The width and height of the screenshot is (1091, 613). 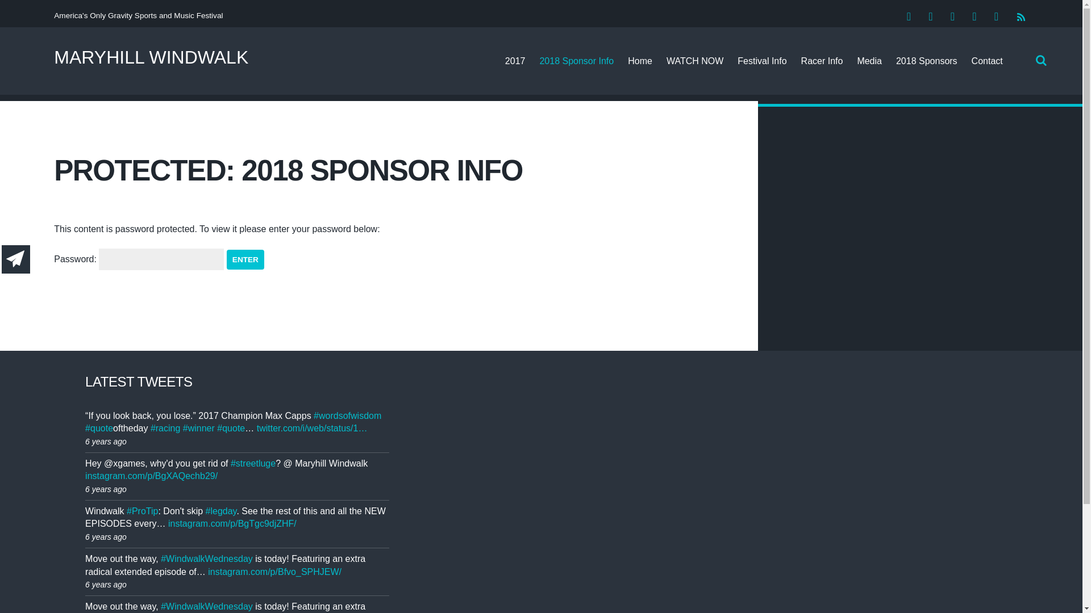 What do you see at coordinates (245, 259) in the screenshot?
I see `Enter` at bounding box center [245, 259].